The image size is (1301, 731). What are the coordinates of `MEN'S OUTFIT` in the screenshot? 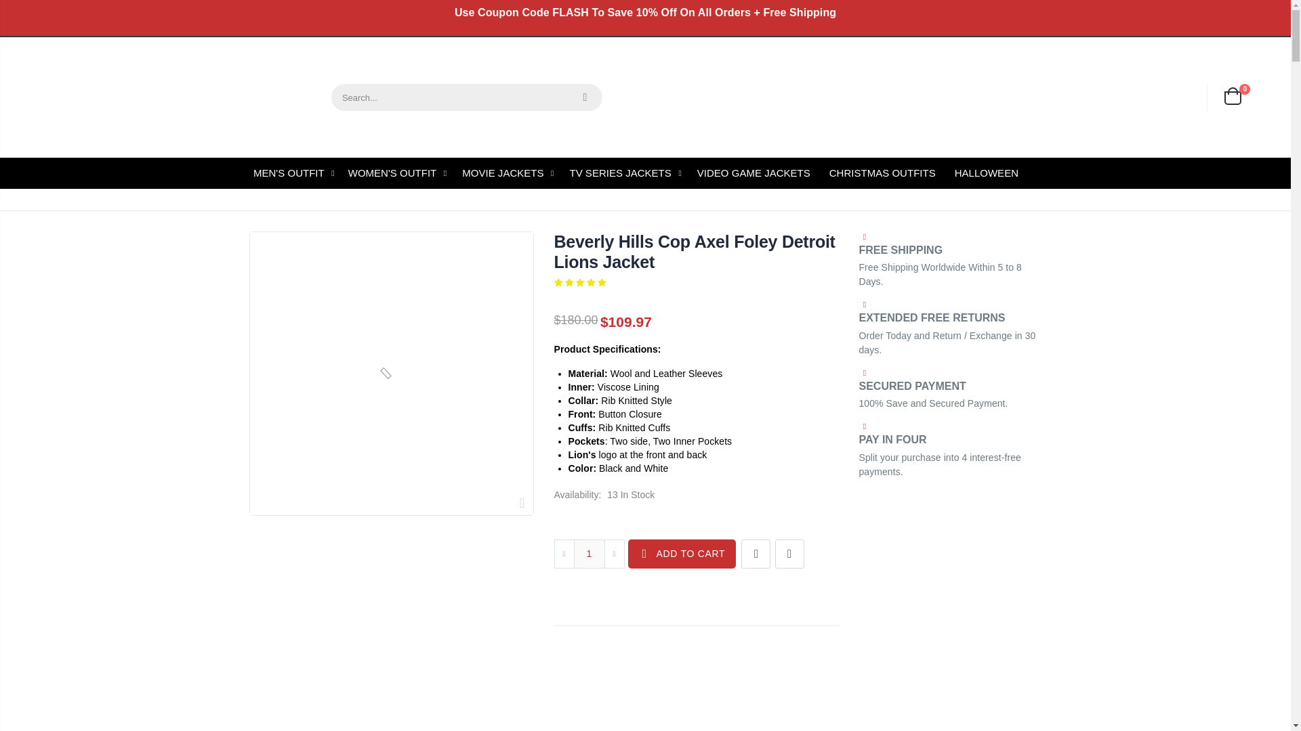 It's located at (297, 173).